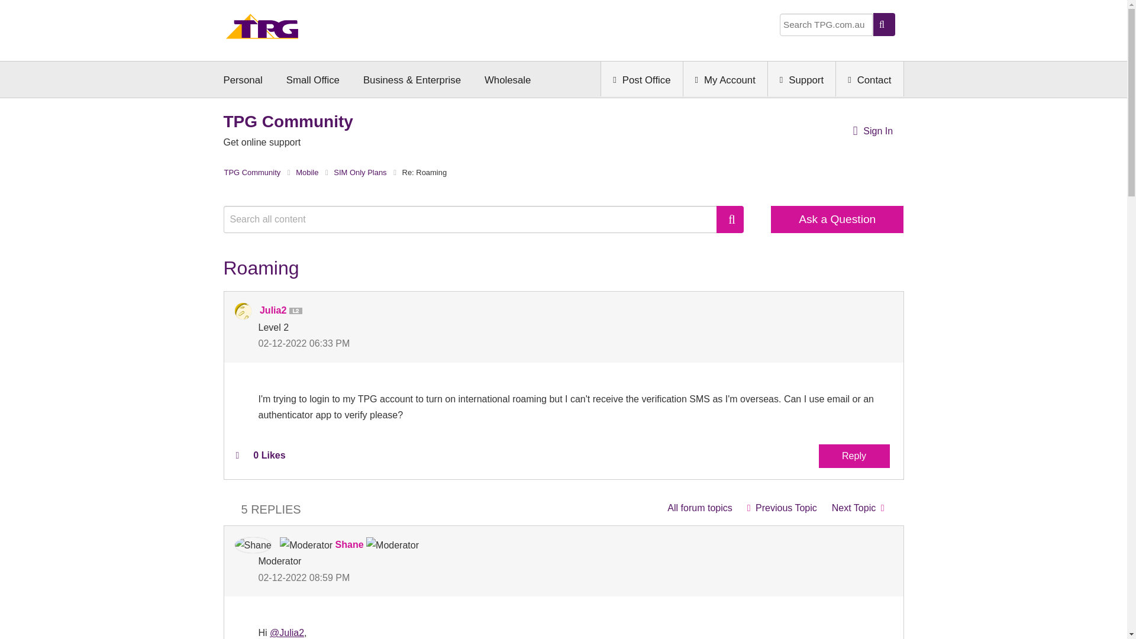 This screenshot has width=1136, height=639. What do you see at coordinates (730, 219) in the screenshot?
I see `Search` at bounding box center [730, 219].